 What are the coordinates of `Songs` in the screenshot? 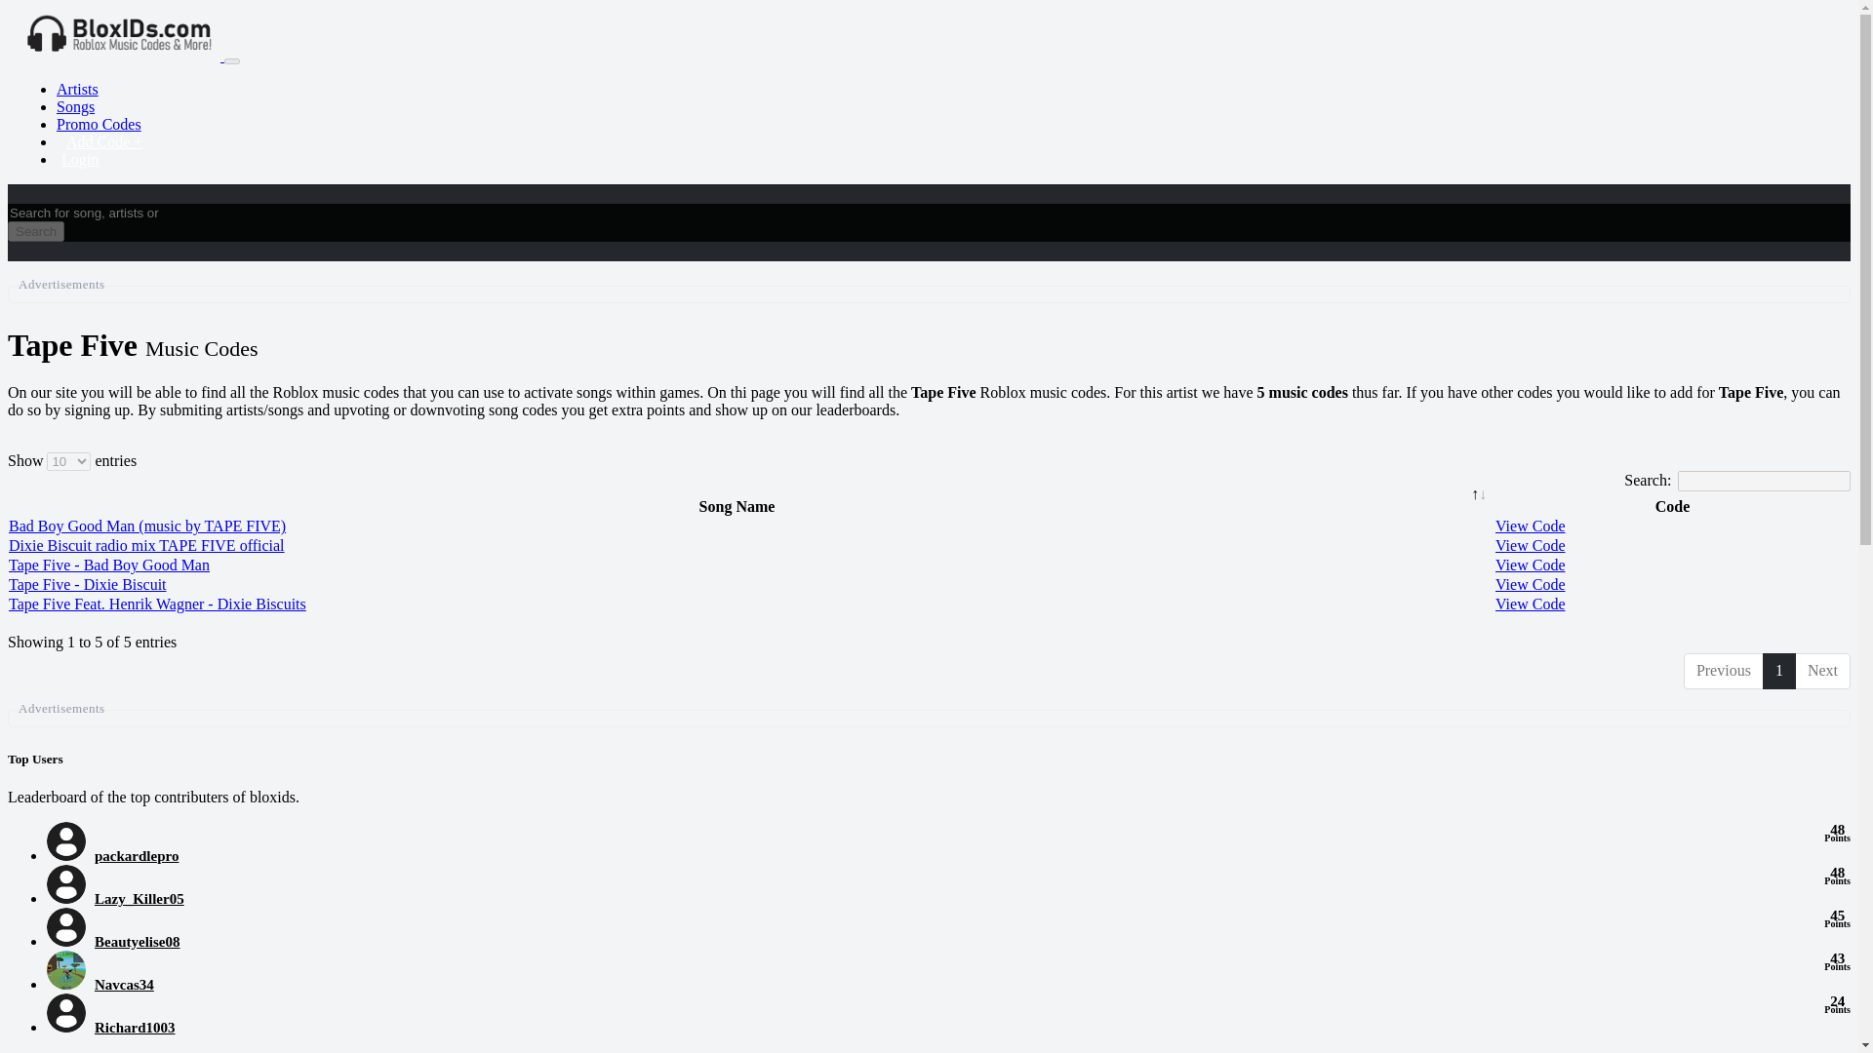 It's located at (137, 856).